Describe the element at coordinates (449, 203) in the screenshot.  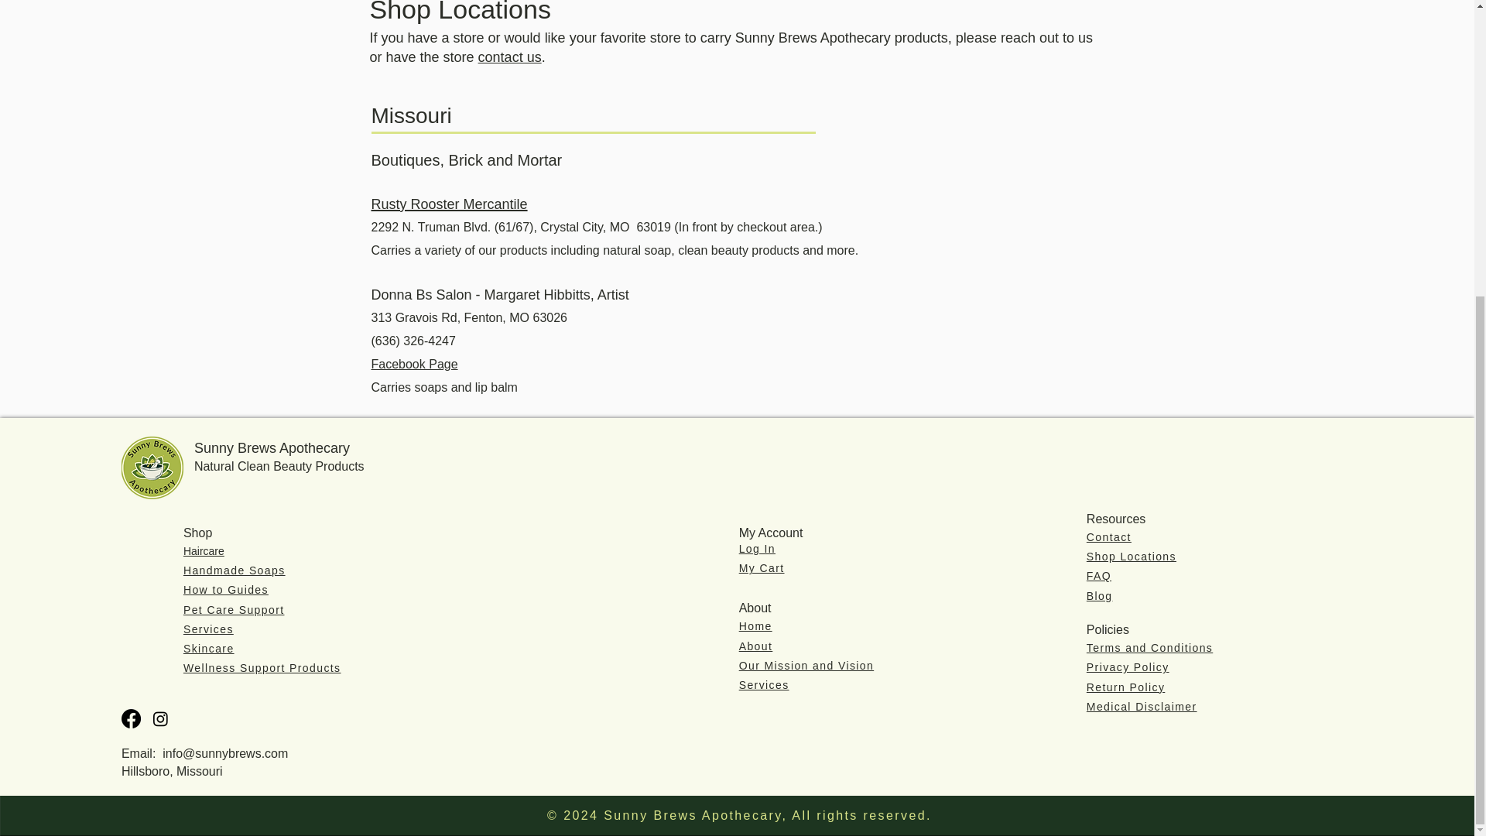
I see `Rusty Rooster Mercantile` at that location.